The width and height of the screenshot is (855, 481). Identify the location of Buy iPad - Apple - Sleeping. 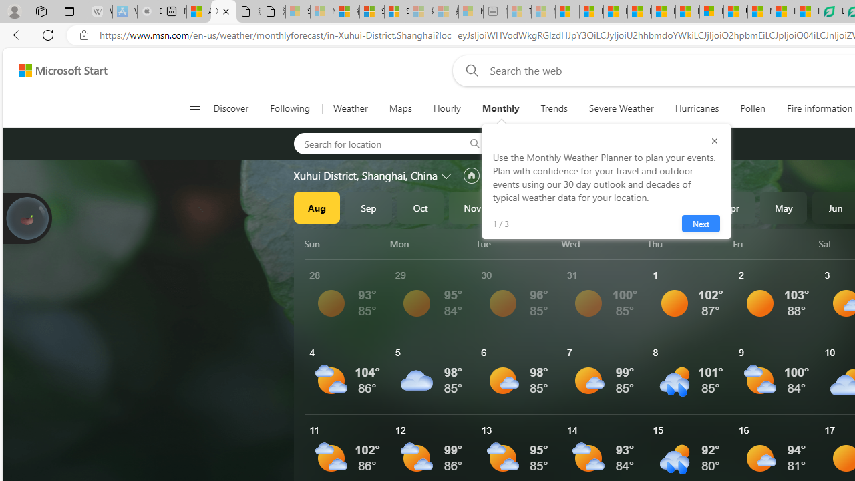
(150, 12).